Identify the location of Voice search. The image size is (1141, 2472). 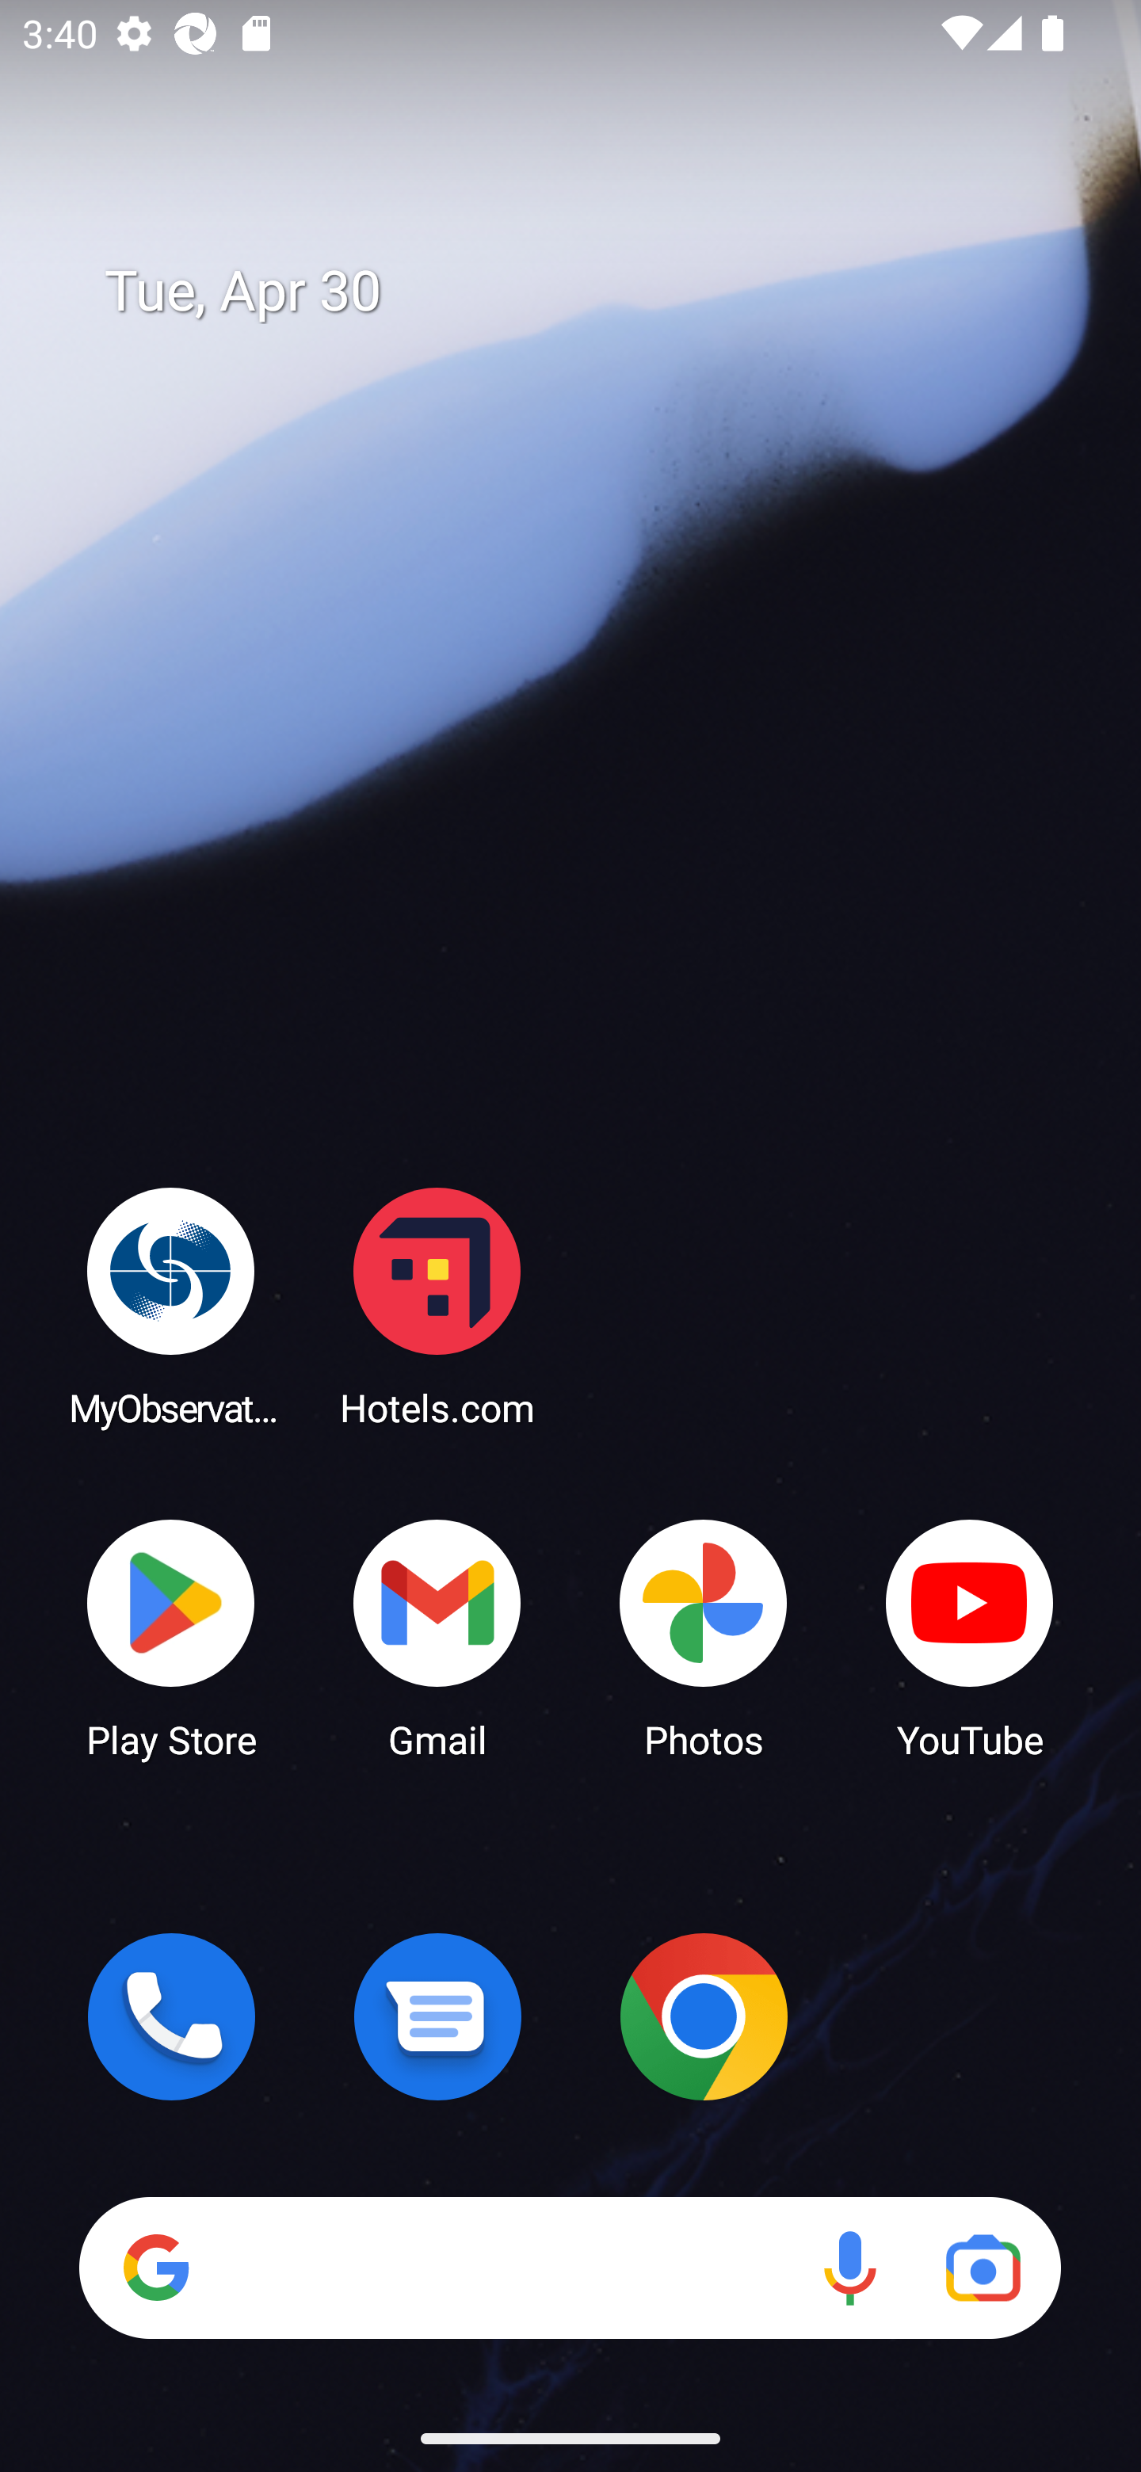
(849, 2268).